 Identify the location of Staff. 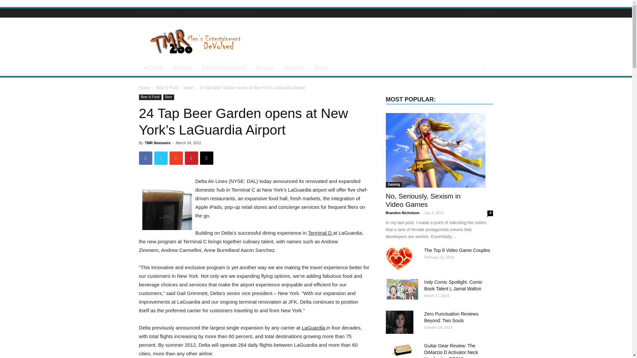
(224, 13).